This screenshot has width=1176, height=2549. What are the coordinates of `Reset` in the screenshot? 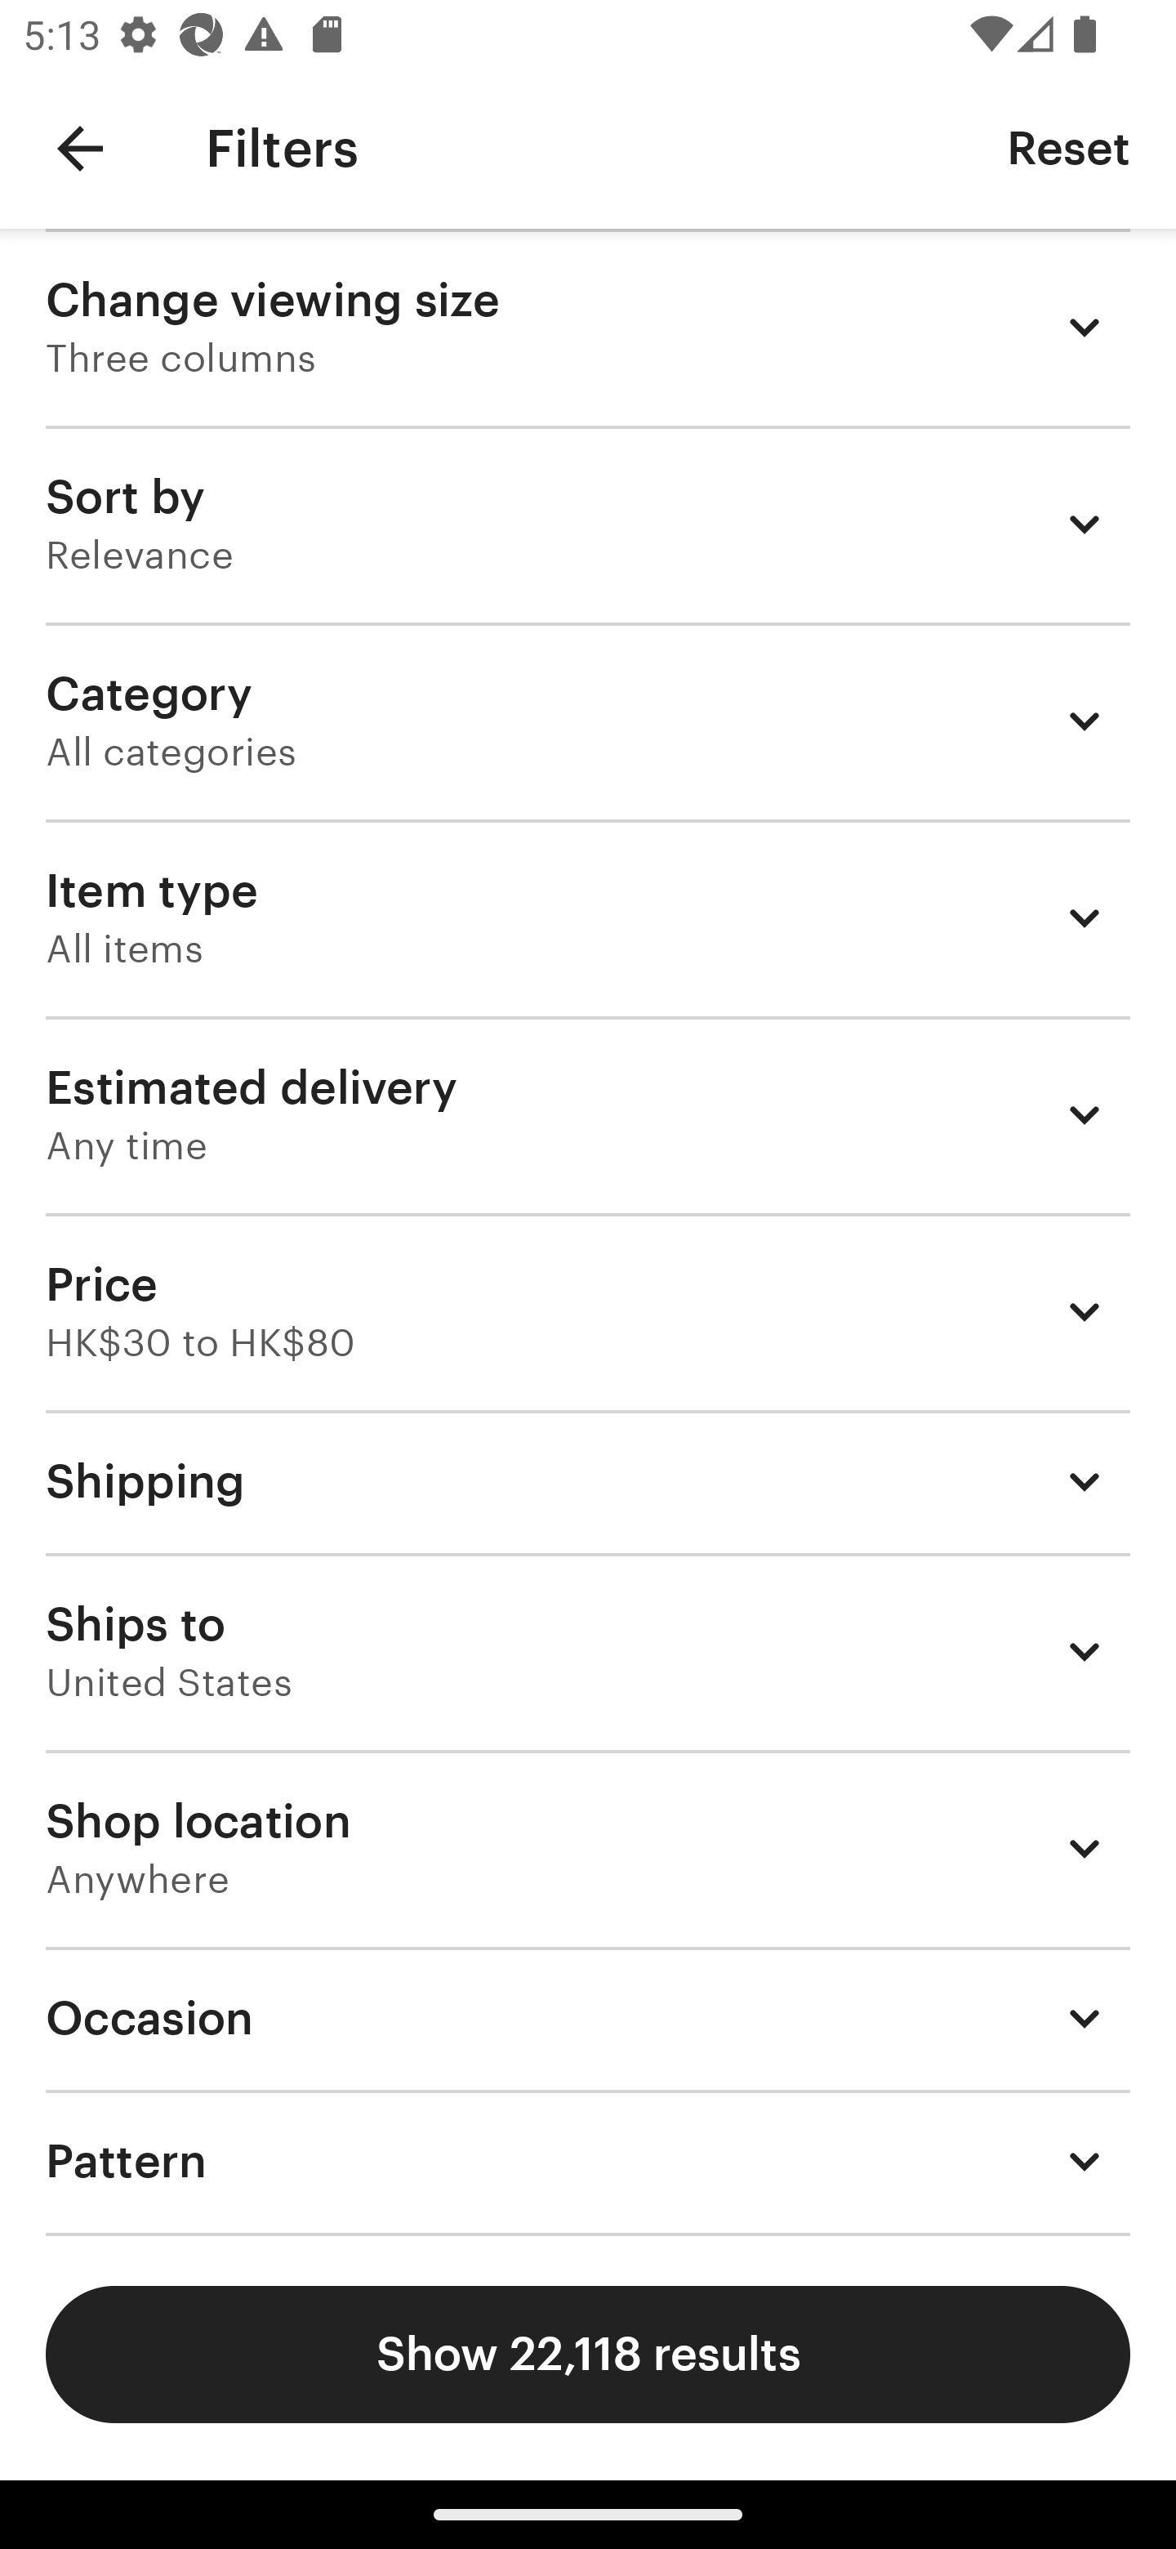 It's located at (1068, 147).